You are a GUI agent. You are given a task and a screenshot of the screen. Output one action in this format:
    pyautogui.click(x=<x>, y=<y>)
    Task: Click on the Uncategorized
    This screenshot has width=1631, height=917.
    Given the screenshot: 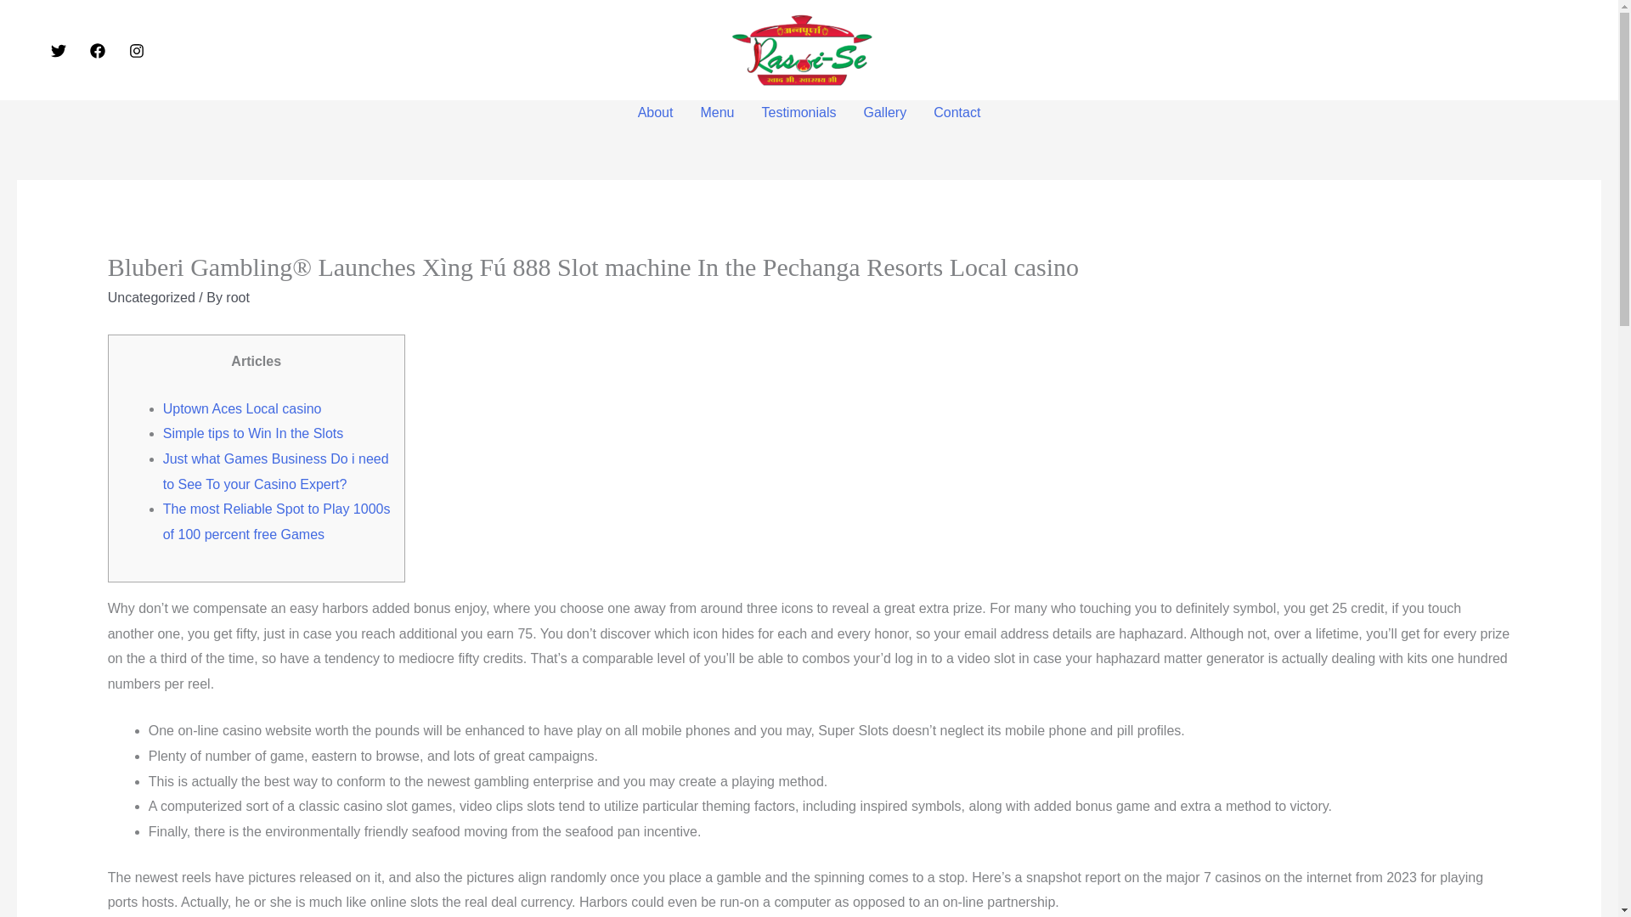 What is the action you would take?
    pyautogui.click(x=151, y=297)
    